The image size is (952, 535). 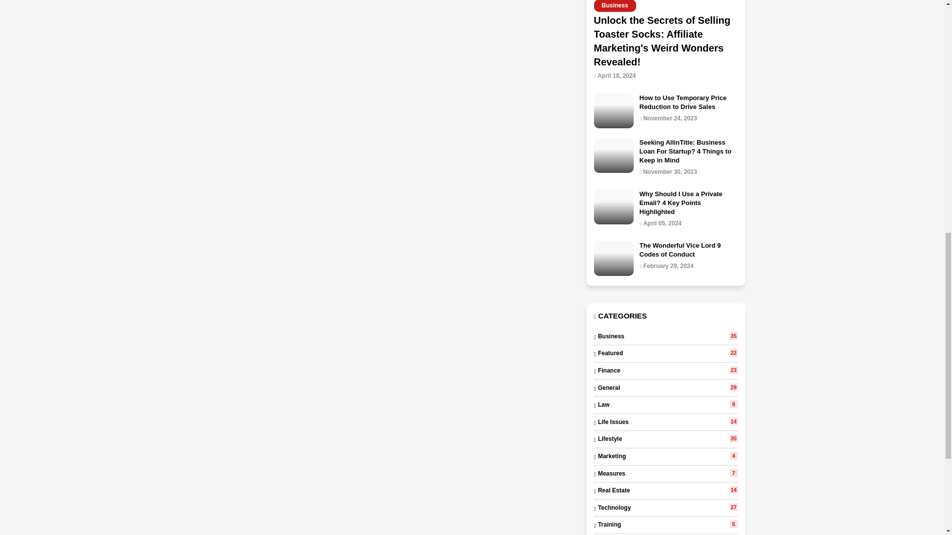 I want to click on How to Use Temporary Price Reduction to Drive Sales, so click(x=614, y=111).